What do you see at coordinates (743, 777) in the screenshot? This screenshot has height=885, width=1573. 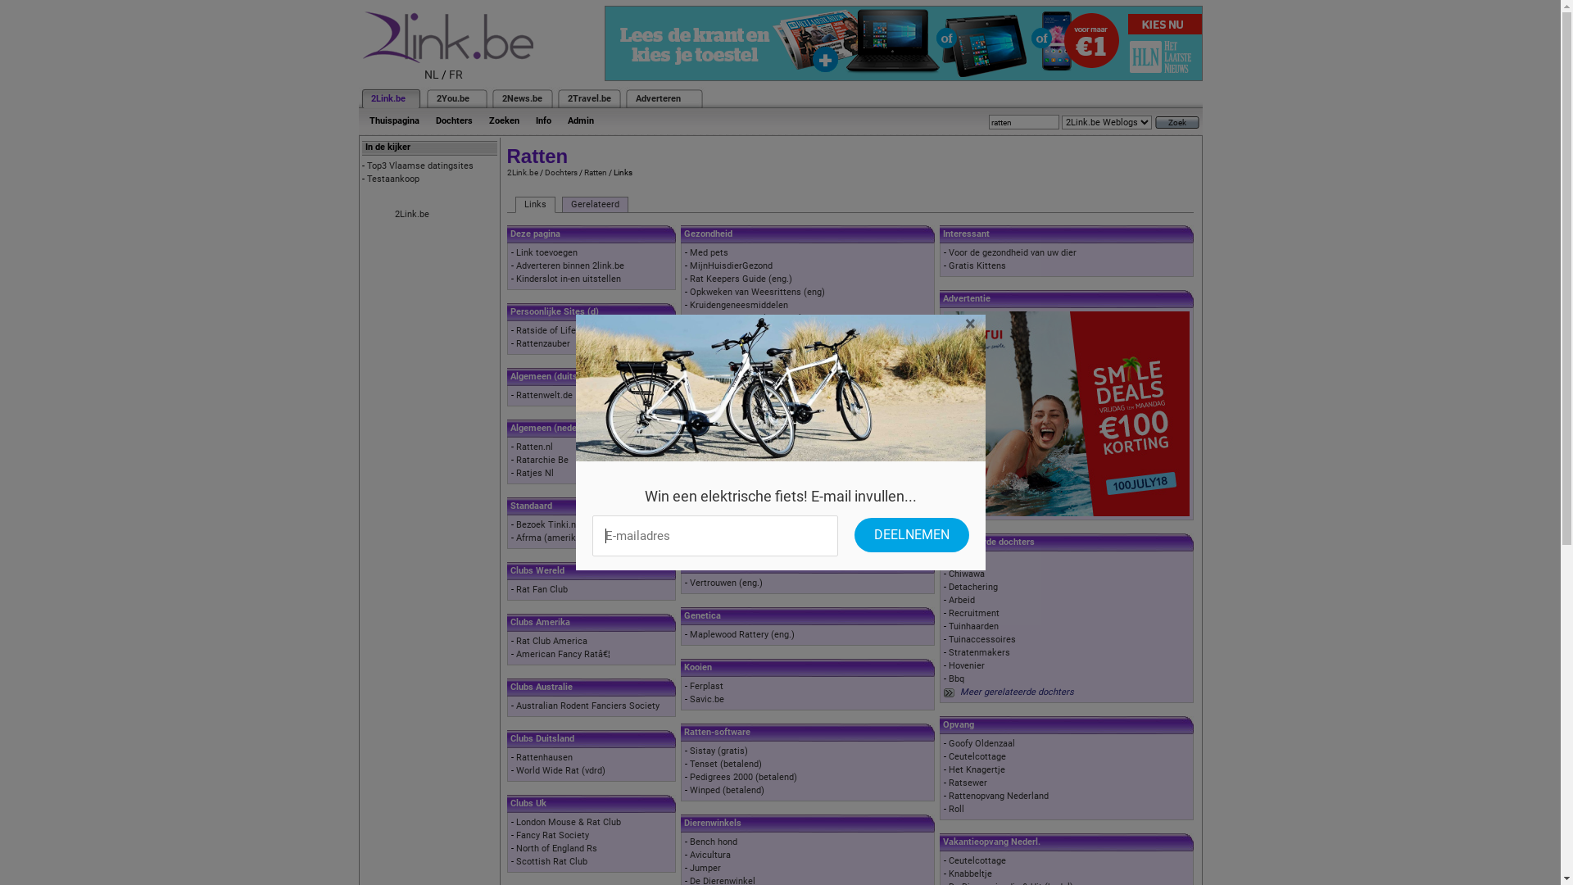 I see `Pedigrees 2000 (betalend)` at bounding box center [743, 777].